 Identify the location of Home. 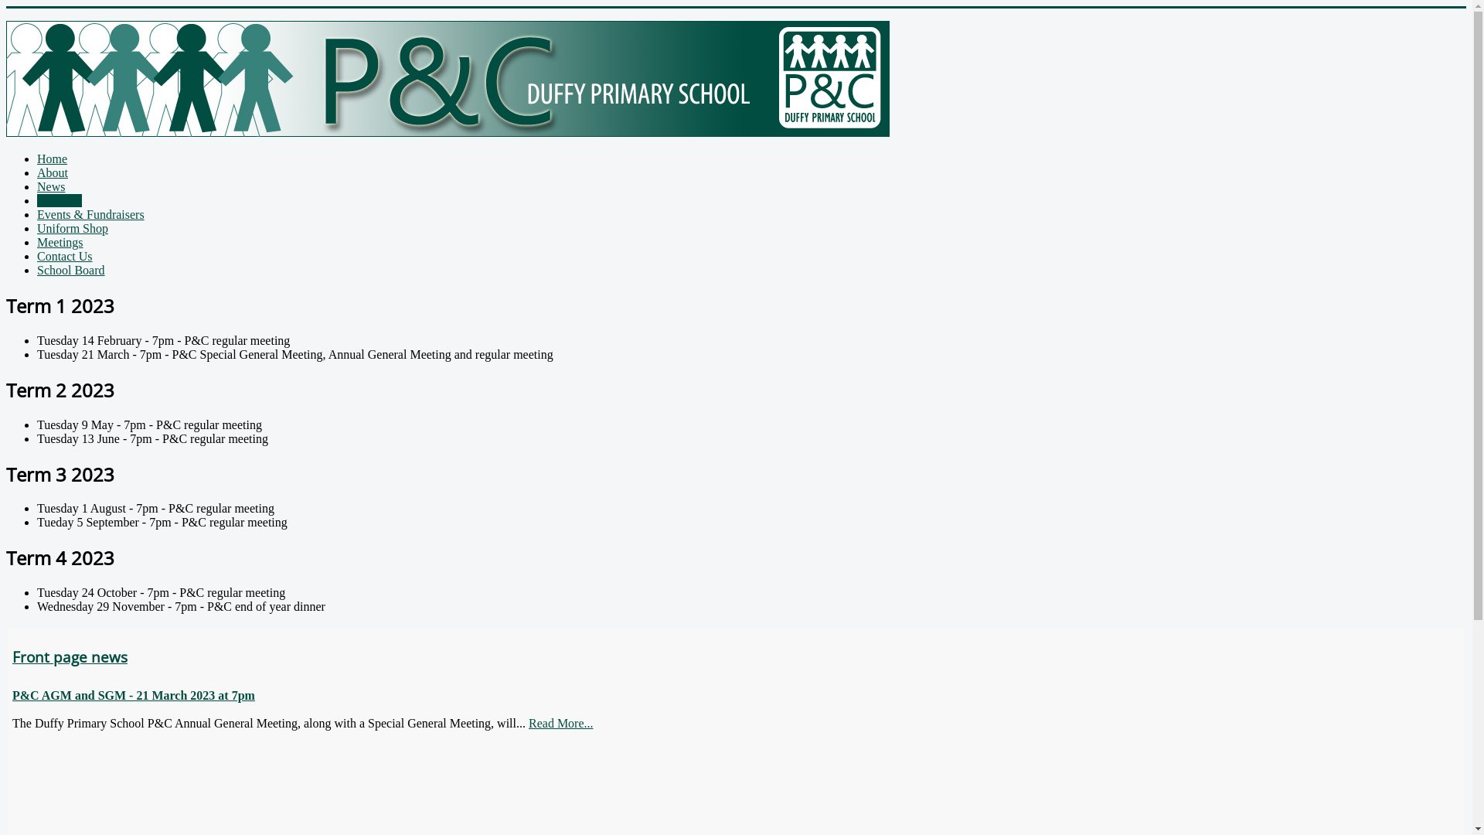
(53, 159).